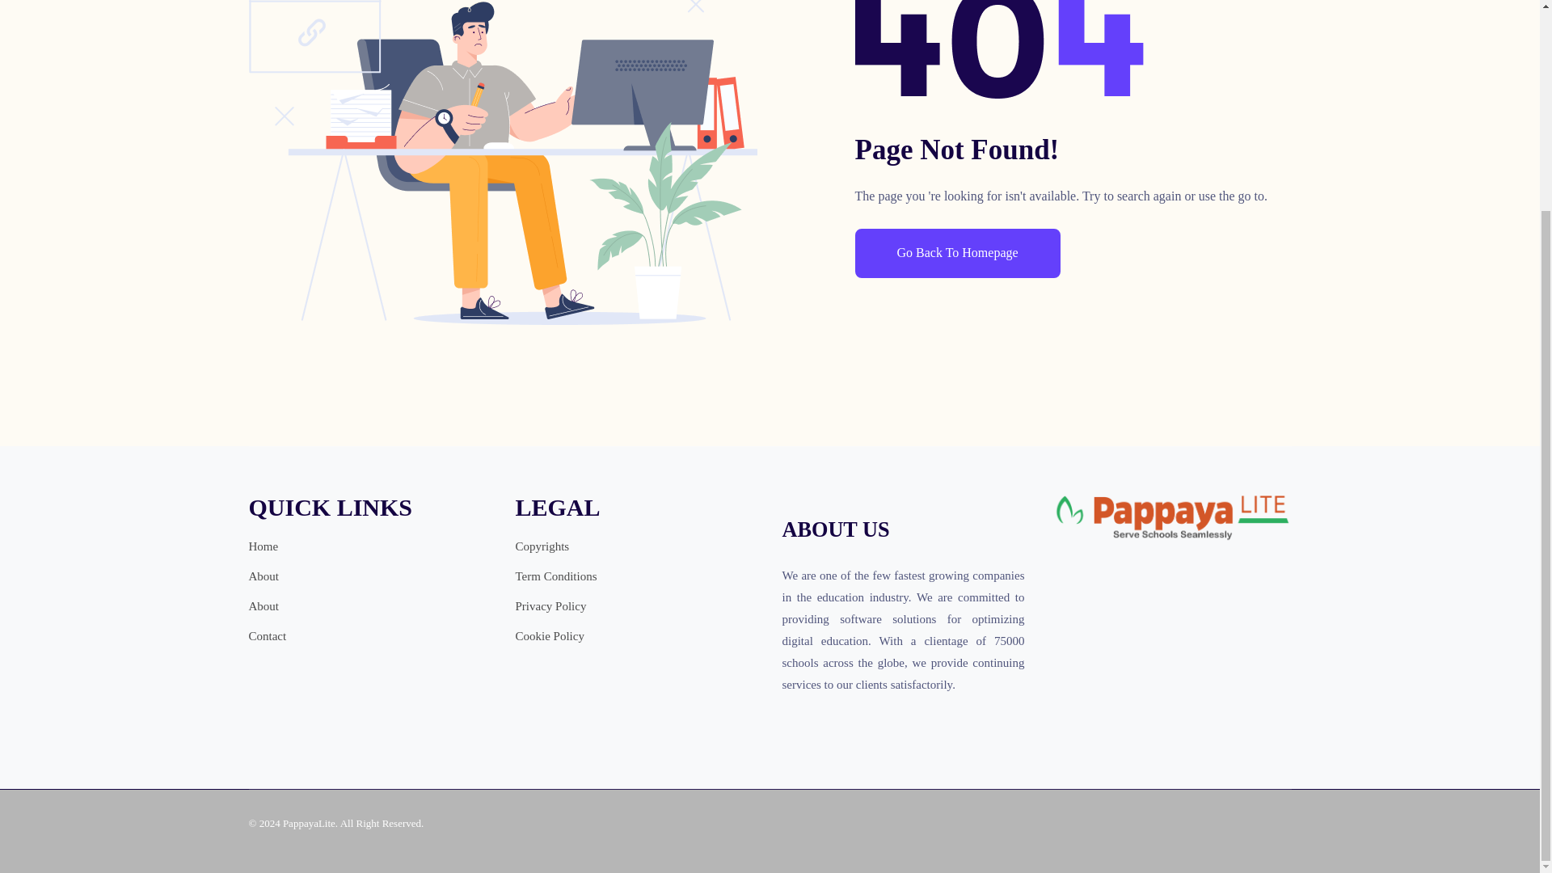  Describe the element at coordinates (550, 606) in the screenshot. I see `Privacy Policy` at that location.